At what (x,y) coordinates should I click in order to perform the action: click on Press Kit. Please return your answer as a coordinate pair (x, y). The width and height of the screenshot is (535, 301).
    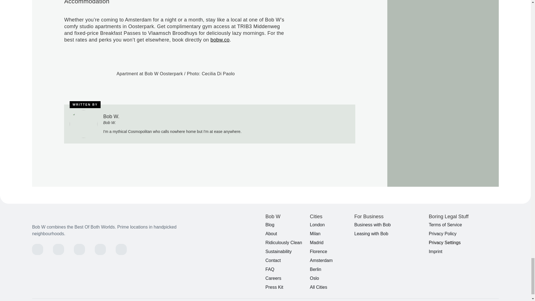
    Looking at the image, I should click on (285, 287).